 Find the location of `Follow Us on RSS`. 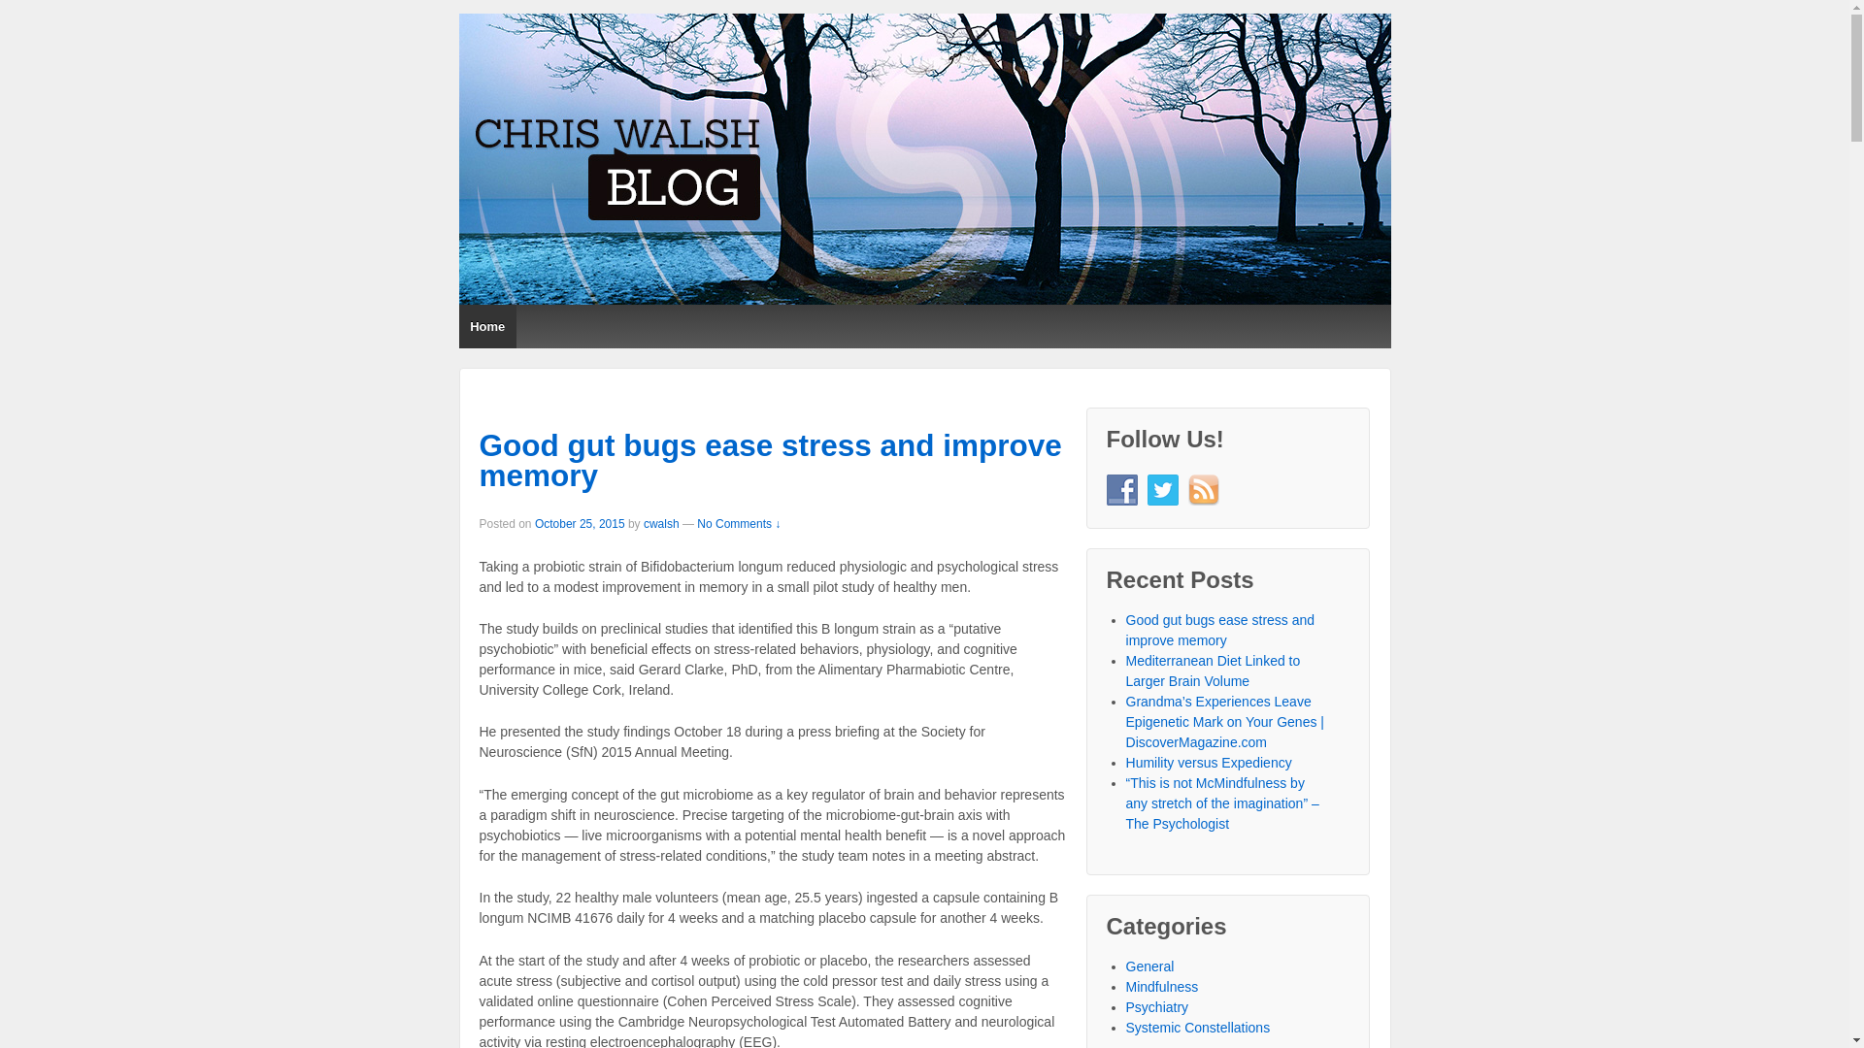

Follow Us on RSS is located at coordinates (1204, 490).